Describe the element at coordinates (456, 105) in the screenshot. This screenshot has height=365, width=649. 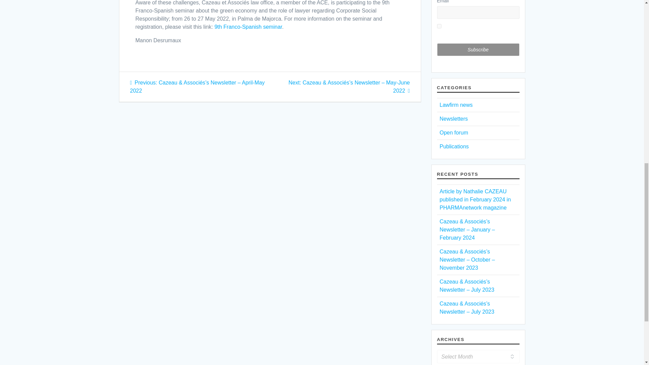
I see `Lawfirm news` at that location.